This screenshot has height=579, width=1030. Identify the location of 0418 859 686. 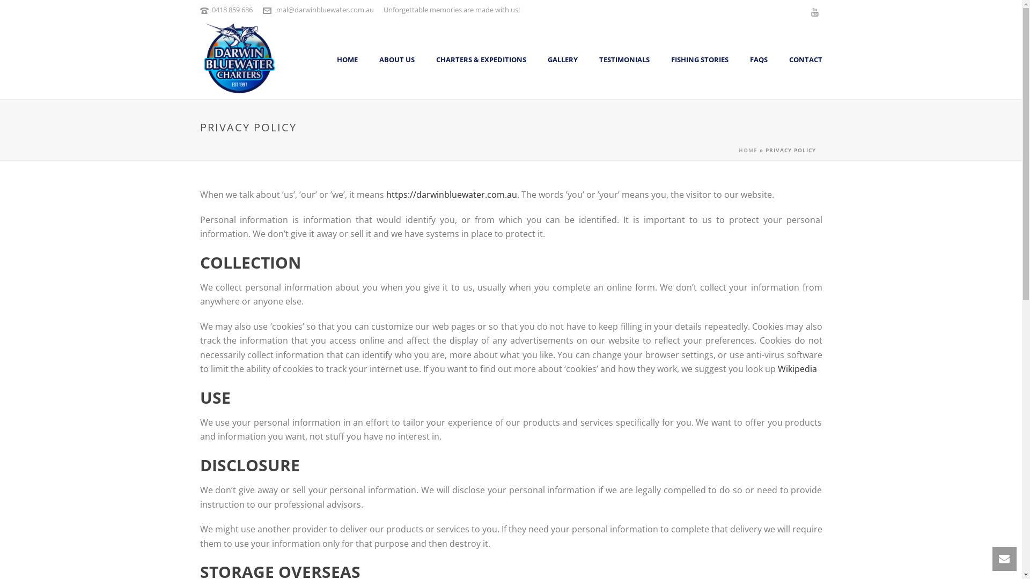
(232, 10).